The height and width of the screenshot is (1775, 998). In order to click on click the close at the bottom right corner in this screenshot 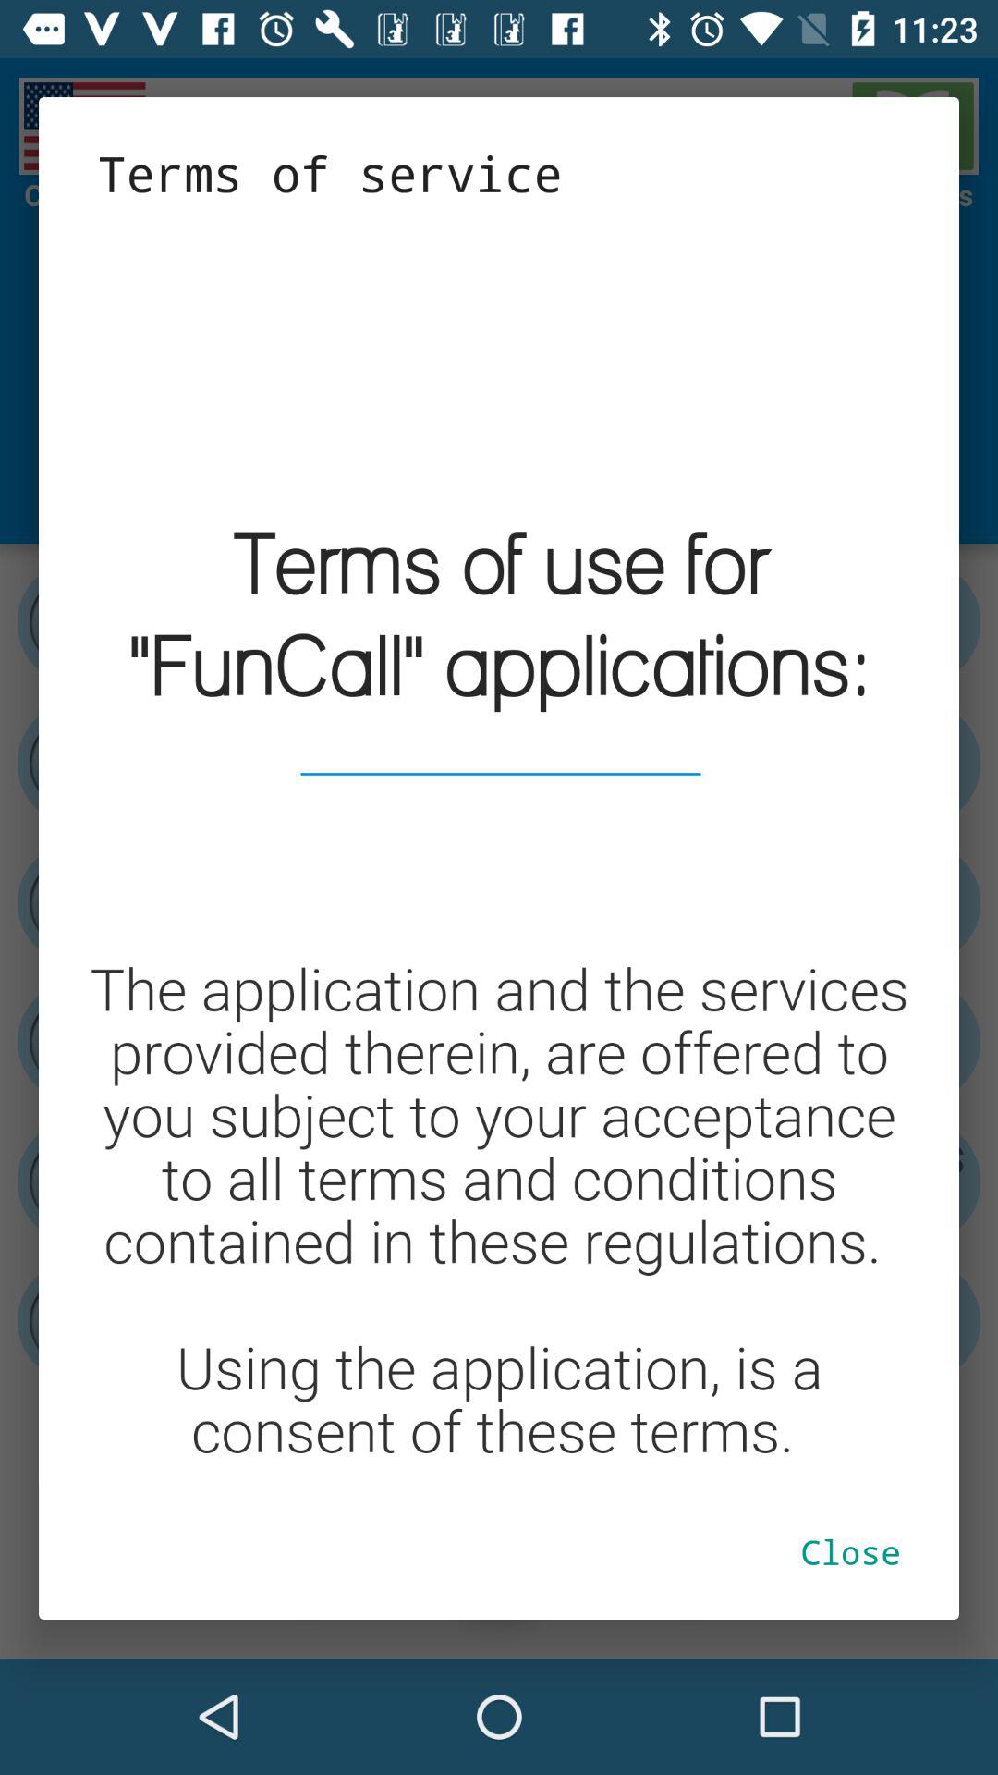, I will do `click(850, 1551)`.